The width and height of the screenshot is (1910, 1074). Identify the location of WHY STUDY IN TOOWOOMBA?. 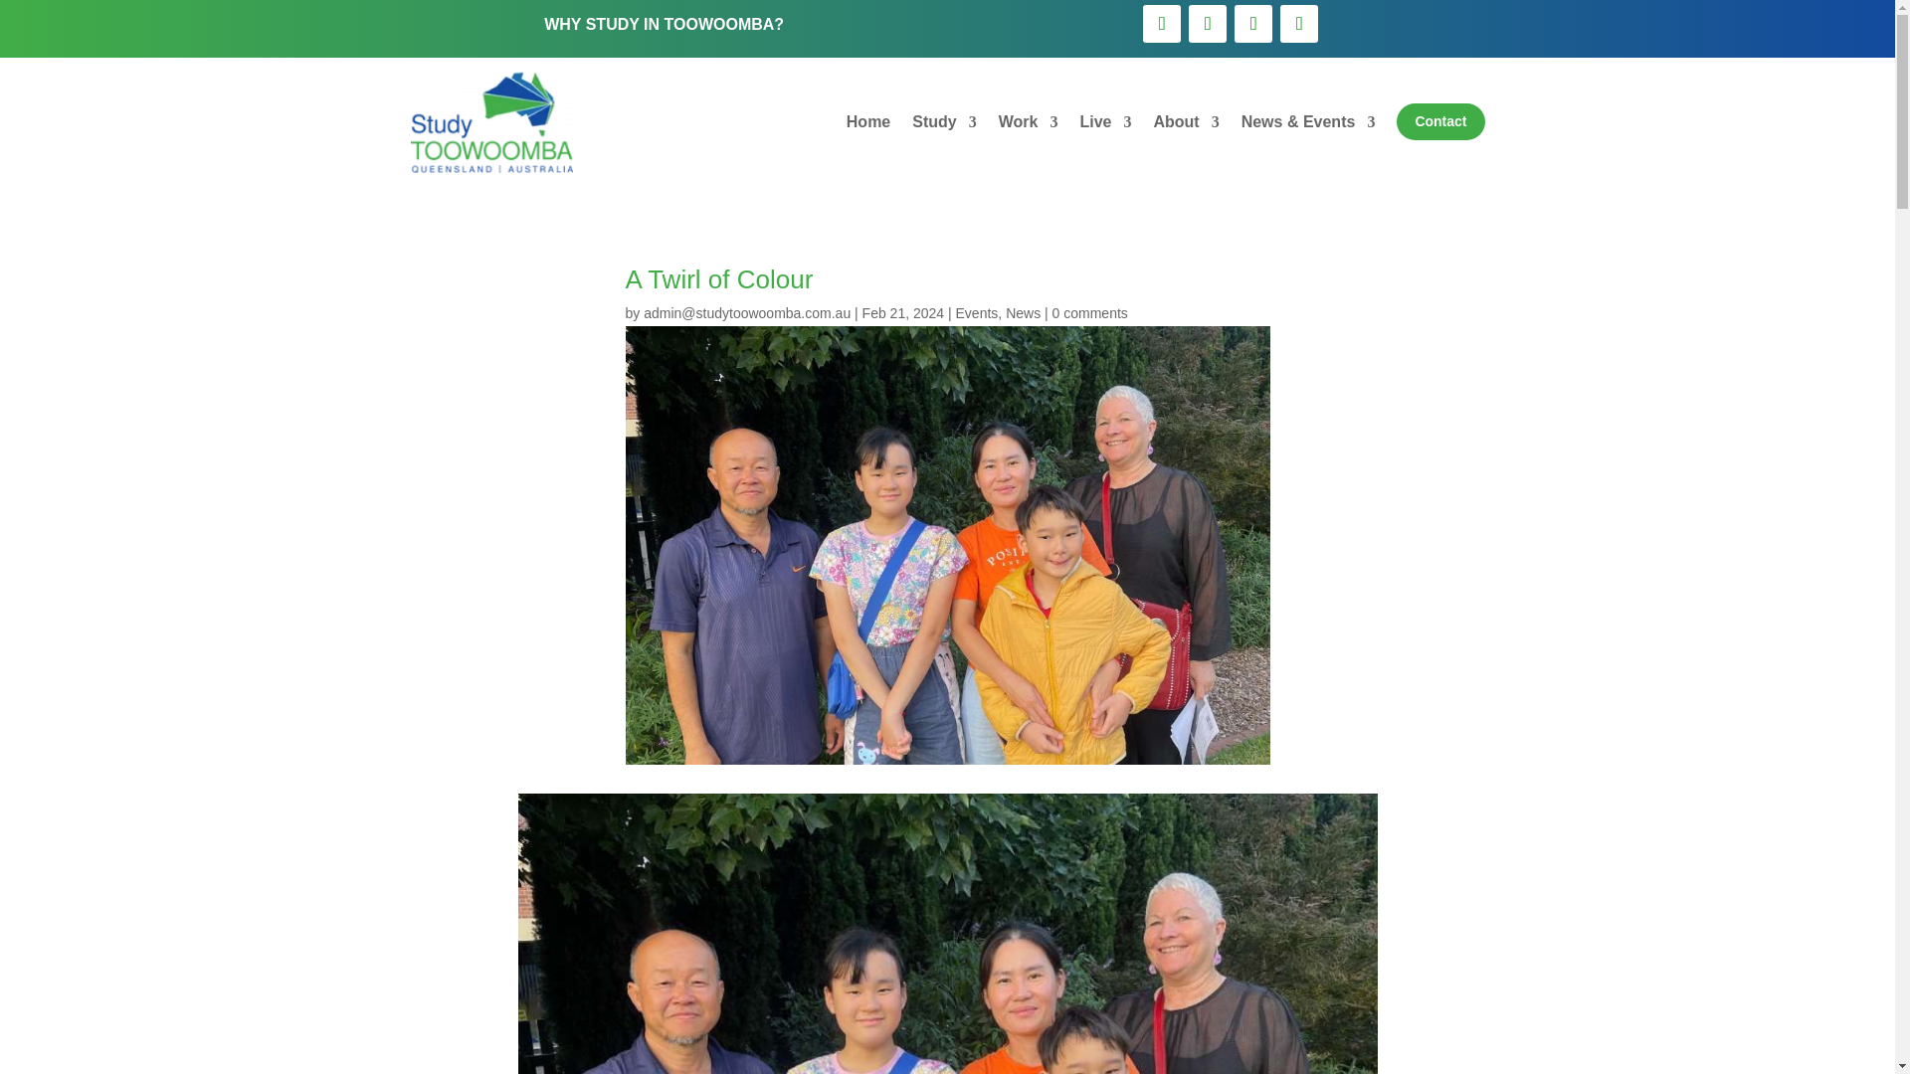
(664, 24).